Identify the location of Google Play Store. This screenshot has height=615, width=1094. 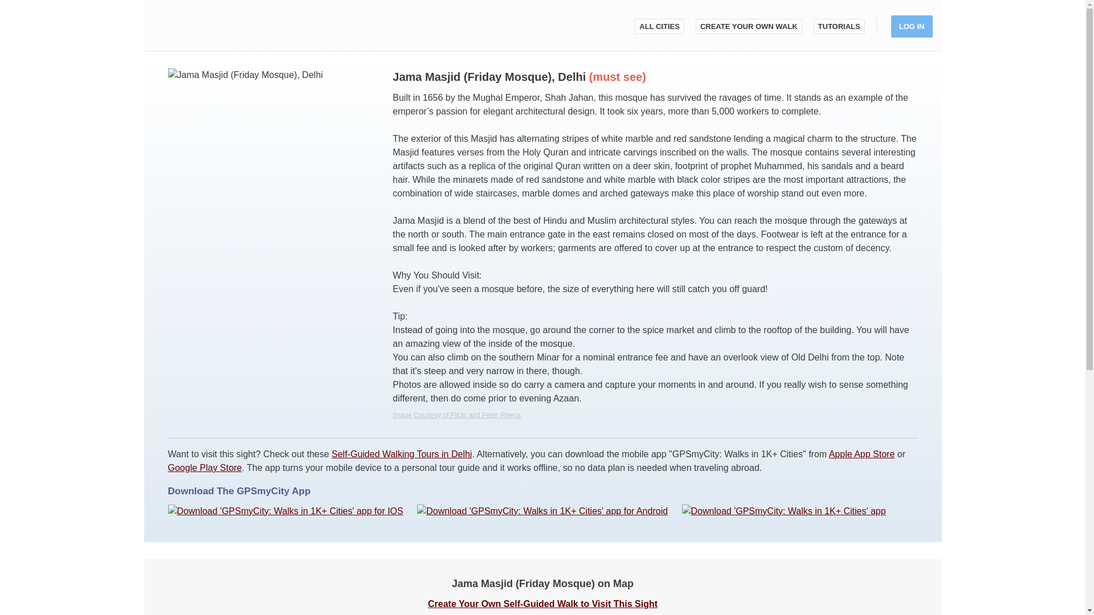
(204, 468).